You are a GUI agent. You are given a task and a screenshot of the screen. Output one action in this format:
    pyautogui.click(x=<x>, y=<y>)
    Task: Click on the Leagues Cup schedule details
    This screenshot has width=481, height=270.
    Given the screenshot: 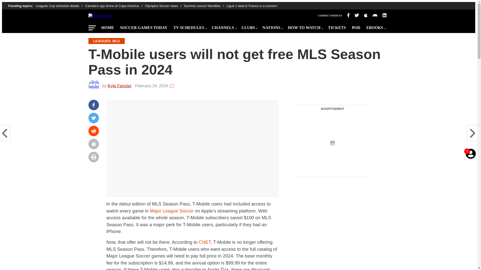 What is the action you would take?
    pyautogui.click(x=60, y=6)
    